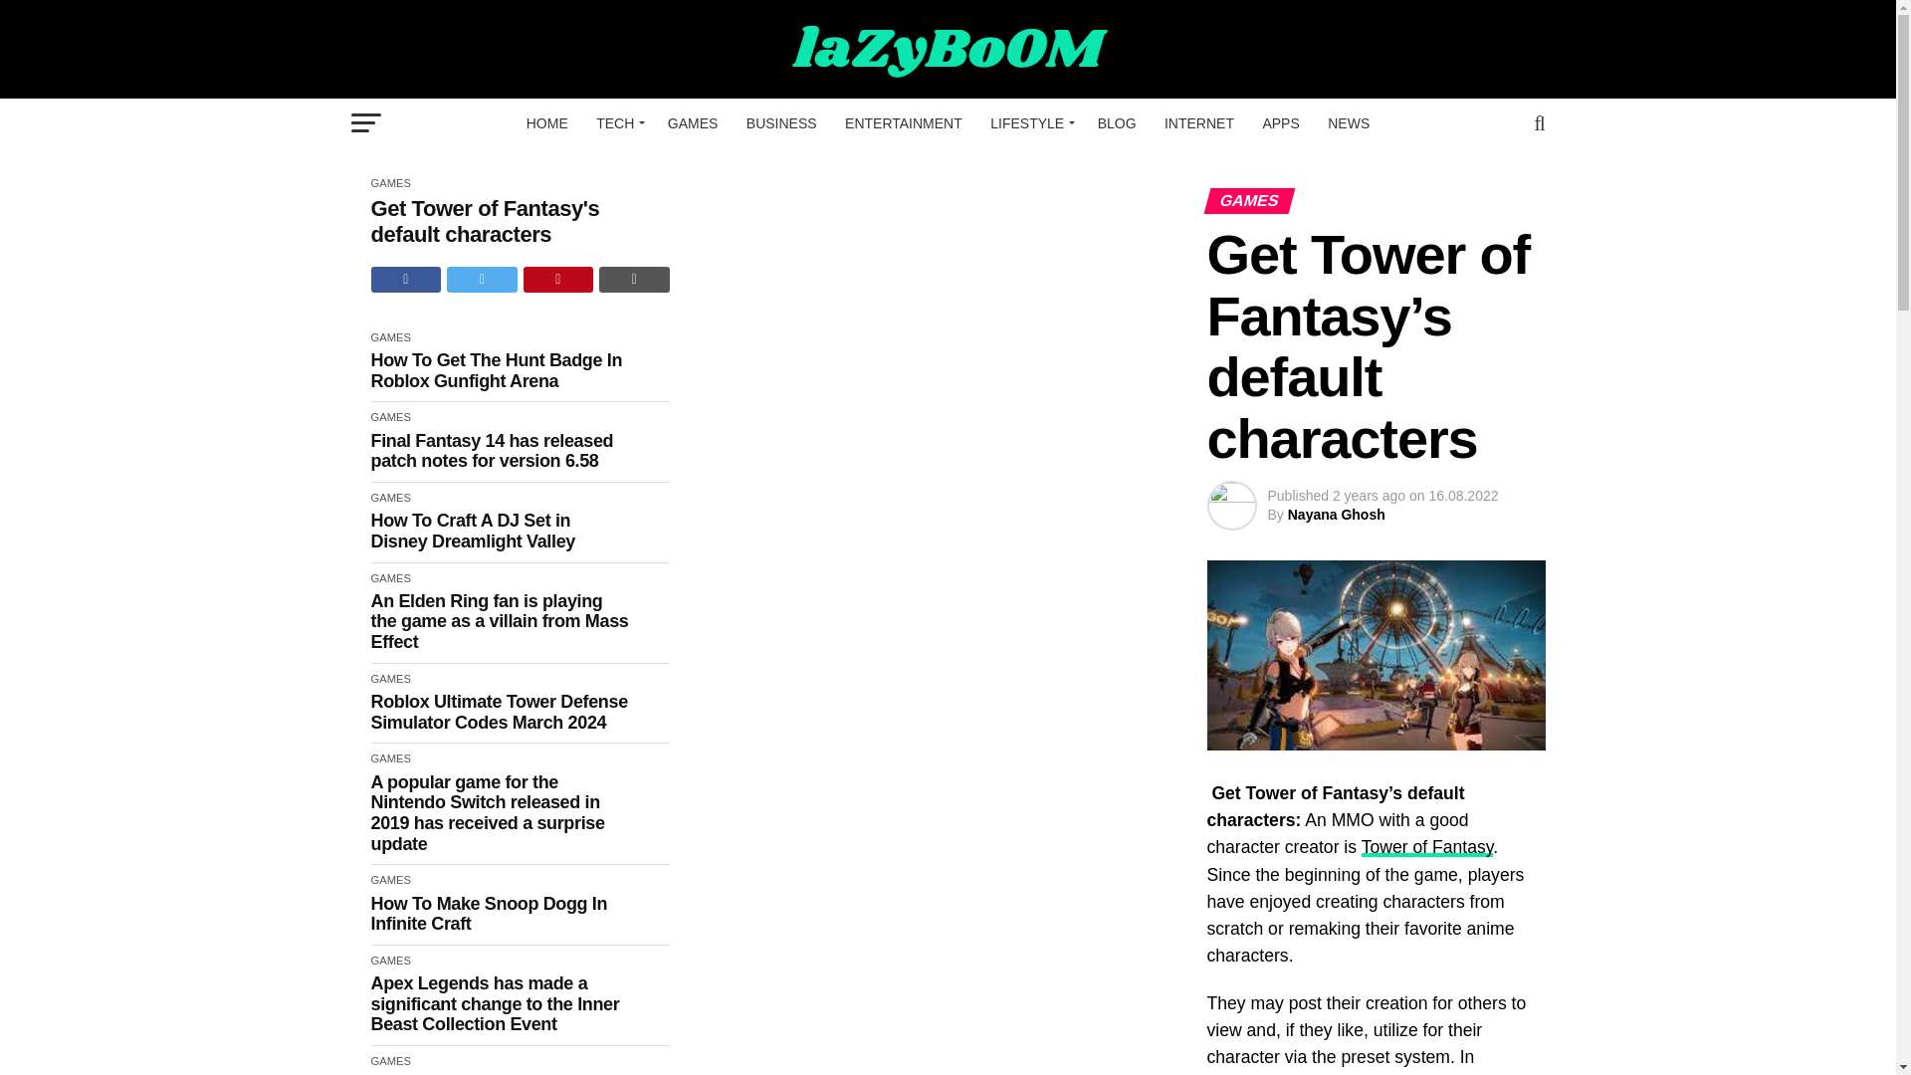  What do you see at coordinates (904, 123) in the screenshot?
I see `ENTERTAINMENT` at bounding box center [904, 123].